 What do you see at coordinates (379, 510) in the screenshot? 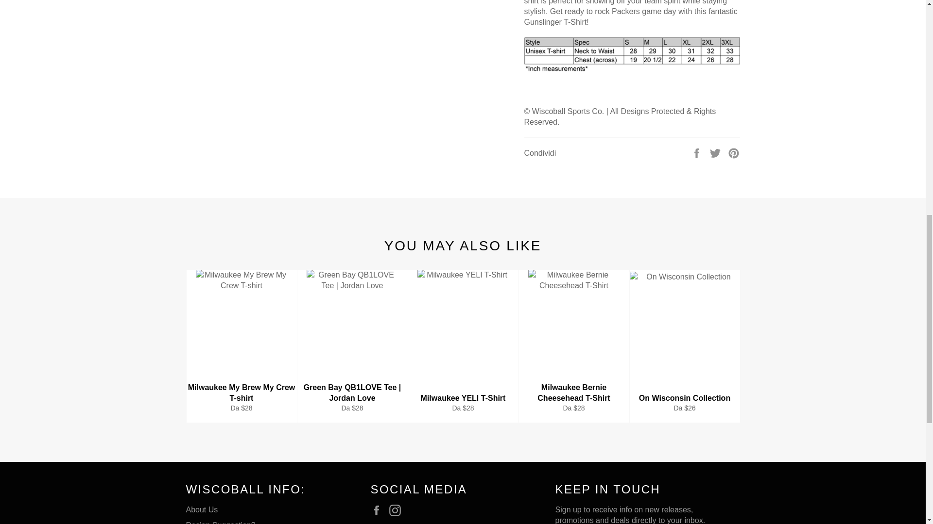
I see `WiscoBall Sports Co su Facebook` at bounding box center [379, 510].